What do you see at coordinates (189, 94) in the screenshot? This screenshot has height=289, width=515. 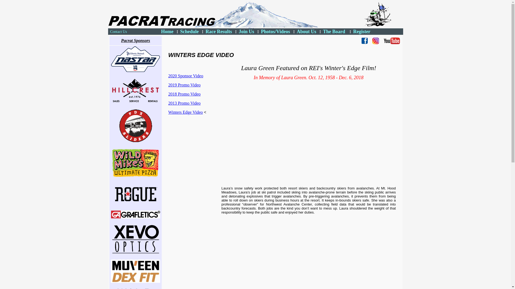 I see `Promo Video` at bounding box center [189, 94].